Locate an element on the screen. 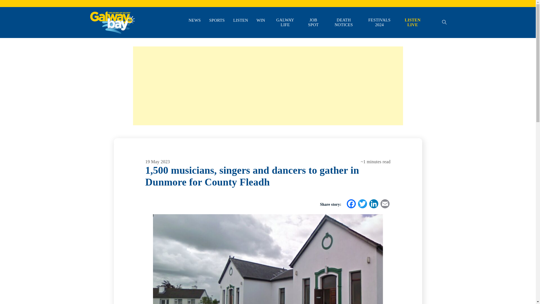 The image size is (540, 304). LISTEN is located at coordinates (240, 20).